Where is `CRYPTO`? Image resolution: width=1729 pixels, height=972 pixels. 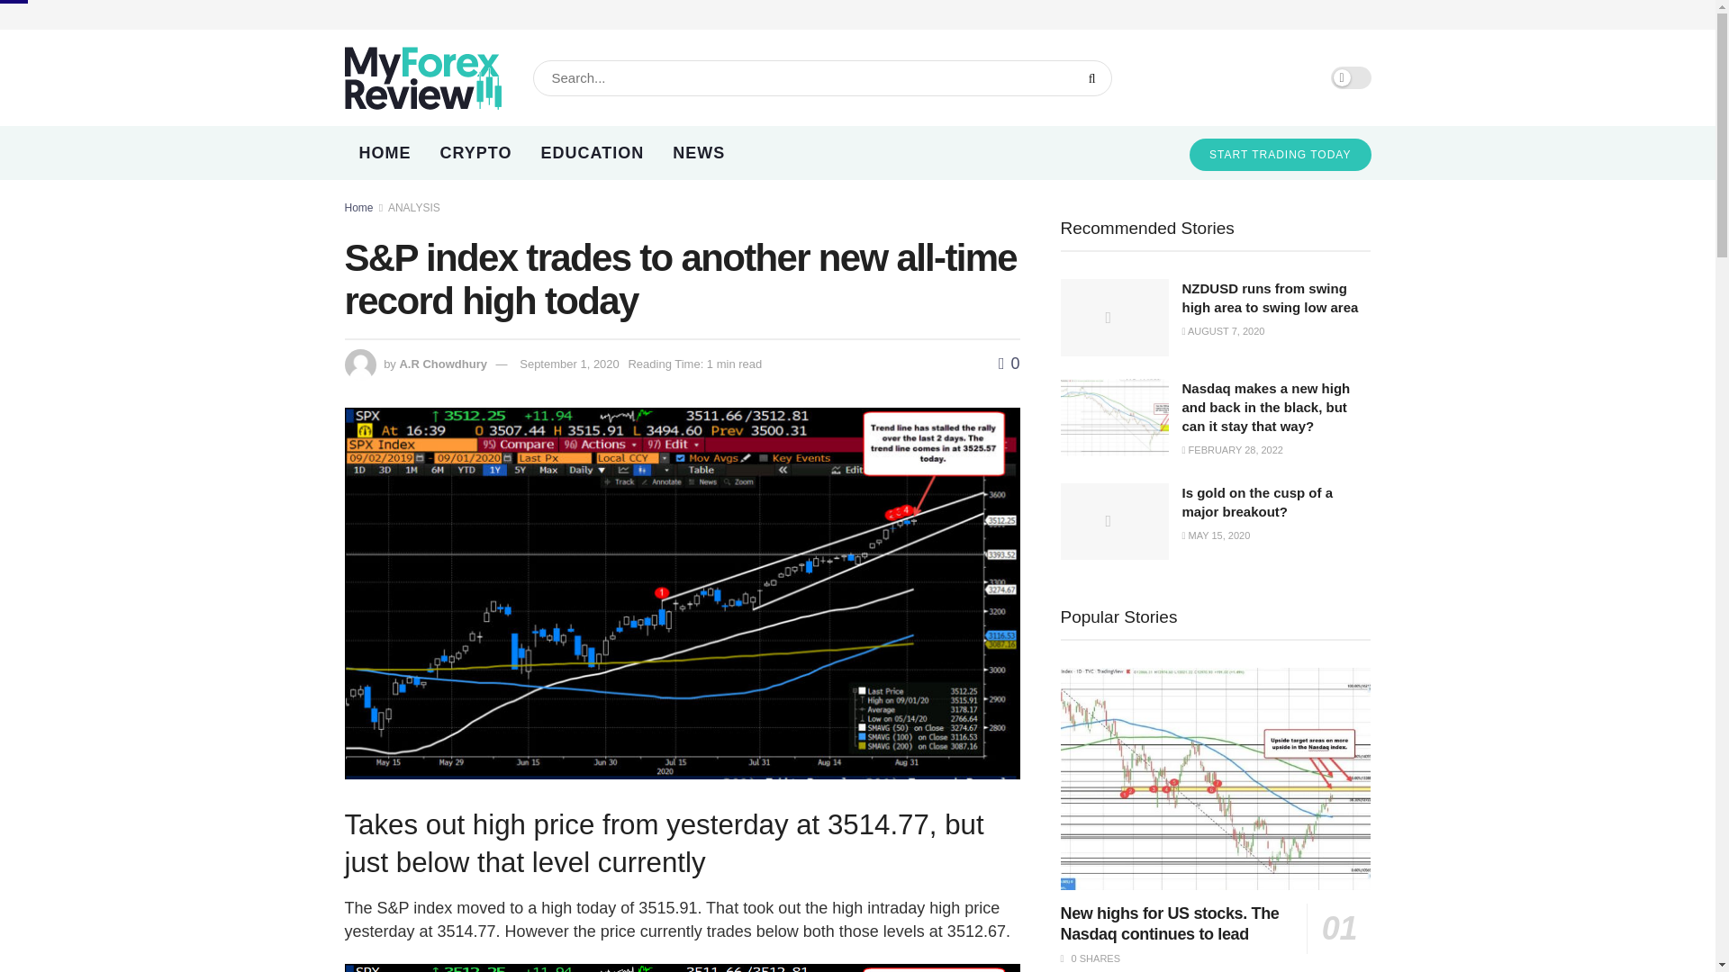 CRYPTO is located at coordinates (475, 153).